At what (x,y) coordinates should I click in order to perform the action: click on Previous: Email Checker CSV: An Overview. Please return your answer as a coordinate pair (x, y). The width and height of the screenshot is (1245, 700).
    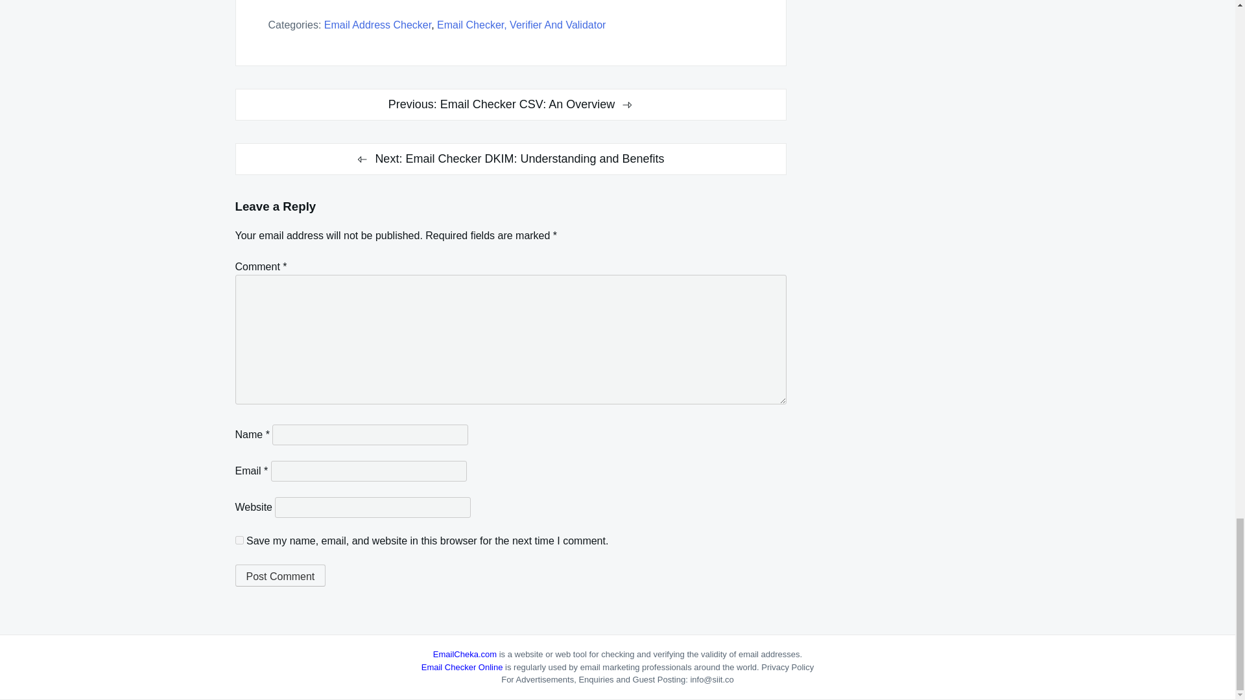
    Looking at the image, I should click on (510, 104).